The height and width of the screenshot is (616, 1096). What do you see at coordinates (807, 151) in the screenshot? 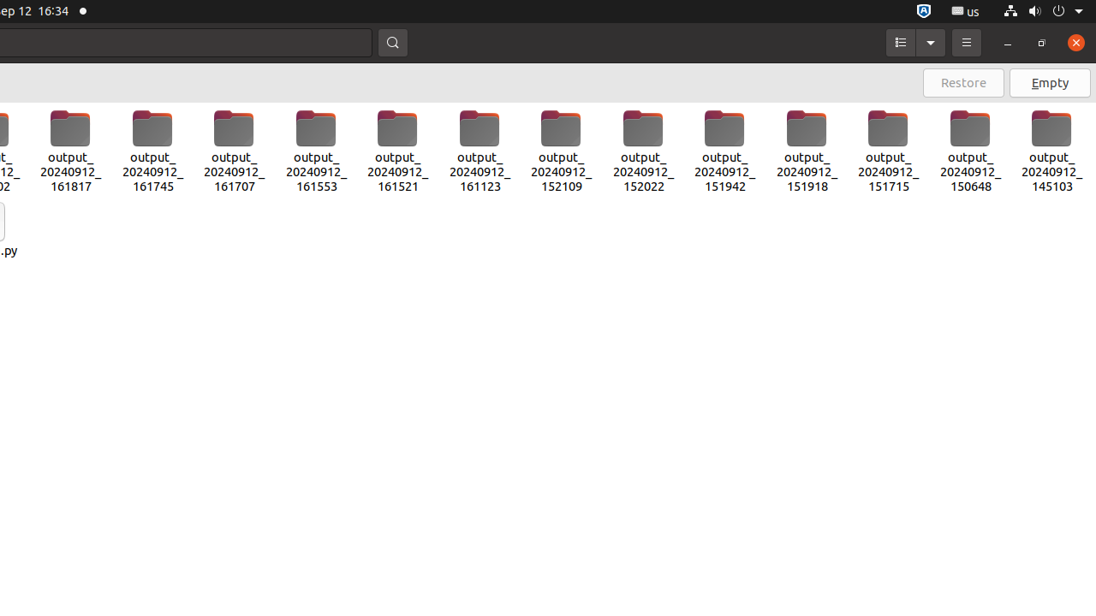
I see `output_20240912_151918` at bounding box center [807, 151].